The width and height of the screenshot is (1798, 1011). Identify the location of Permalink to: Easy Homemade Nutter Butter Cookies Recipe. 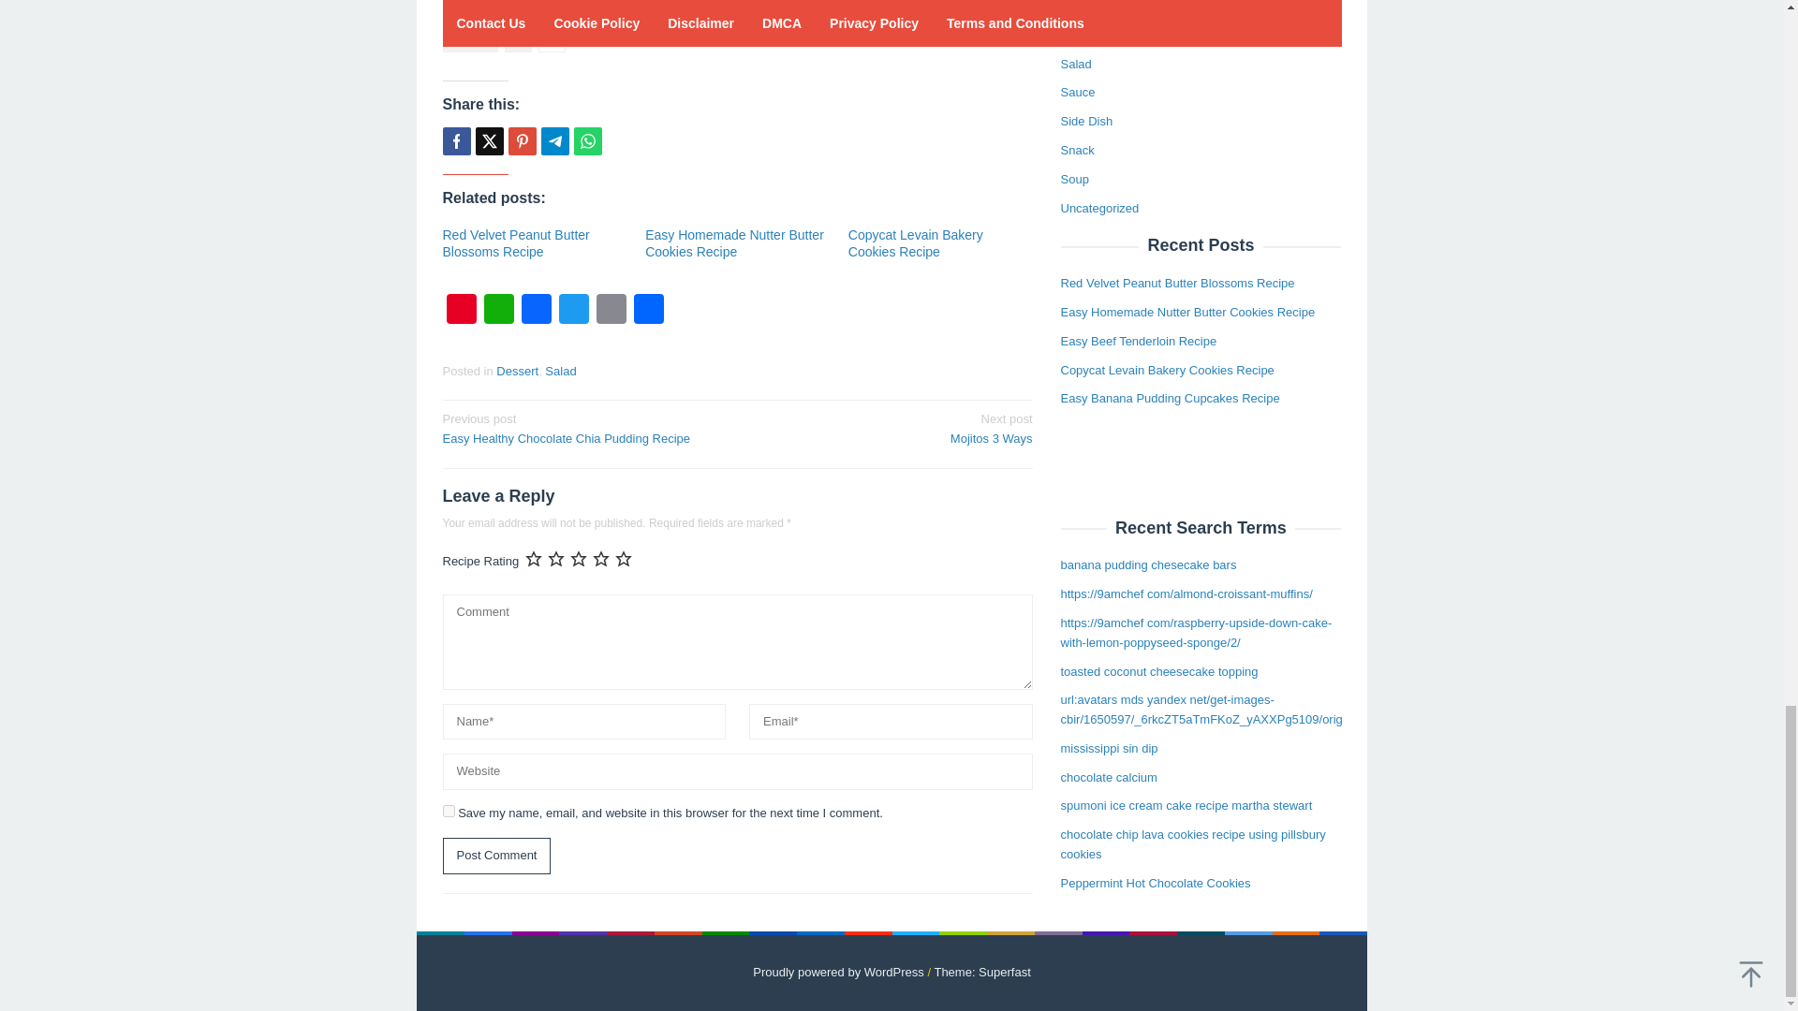
(916, 243).